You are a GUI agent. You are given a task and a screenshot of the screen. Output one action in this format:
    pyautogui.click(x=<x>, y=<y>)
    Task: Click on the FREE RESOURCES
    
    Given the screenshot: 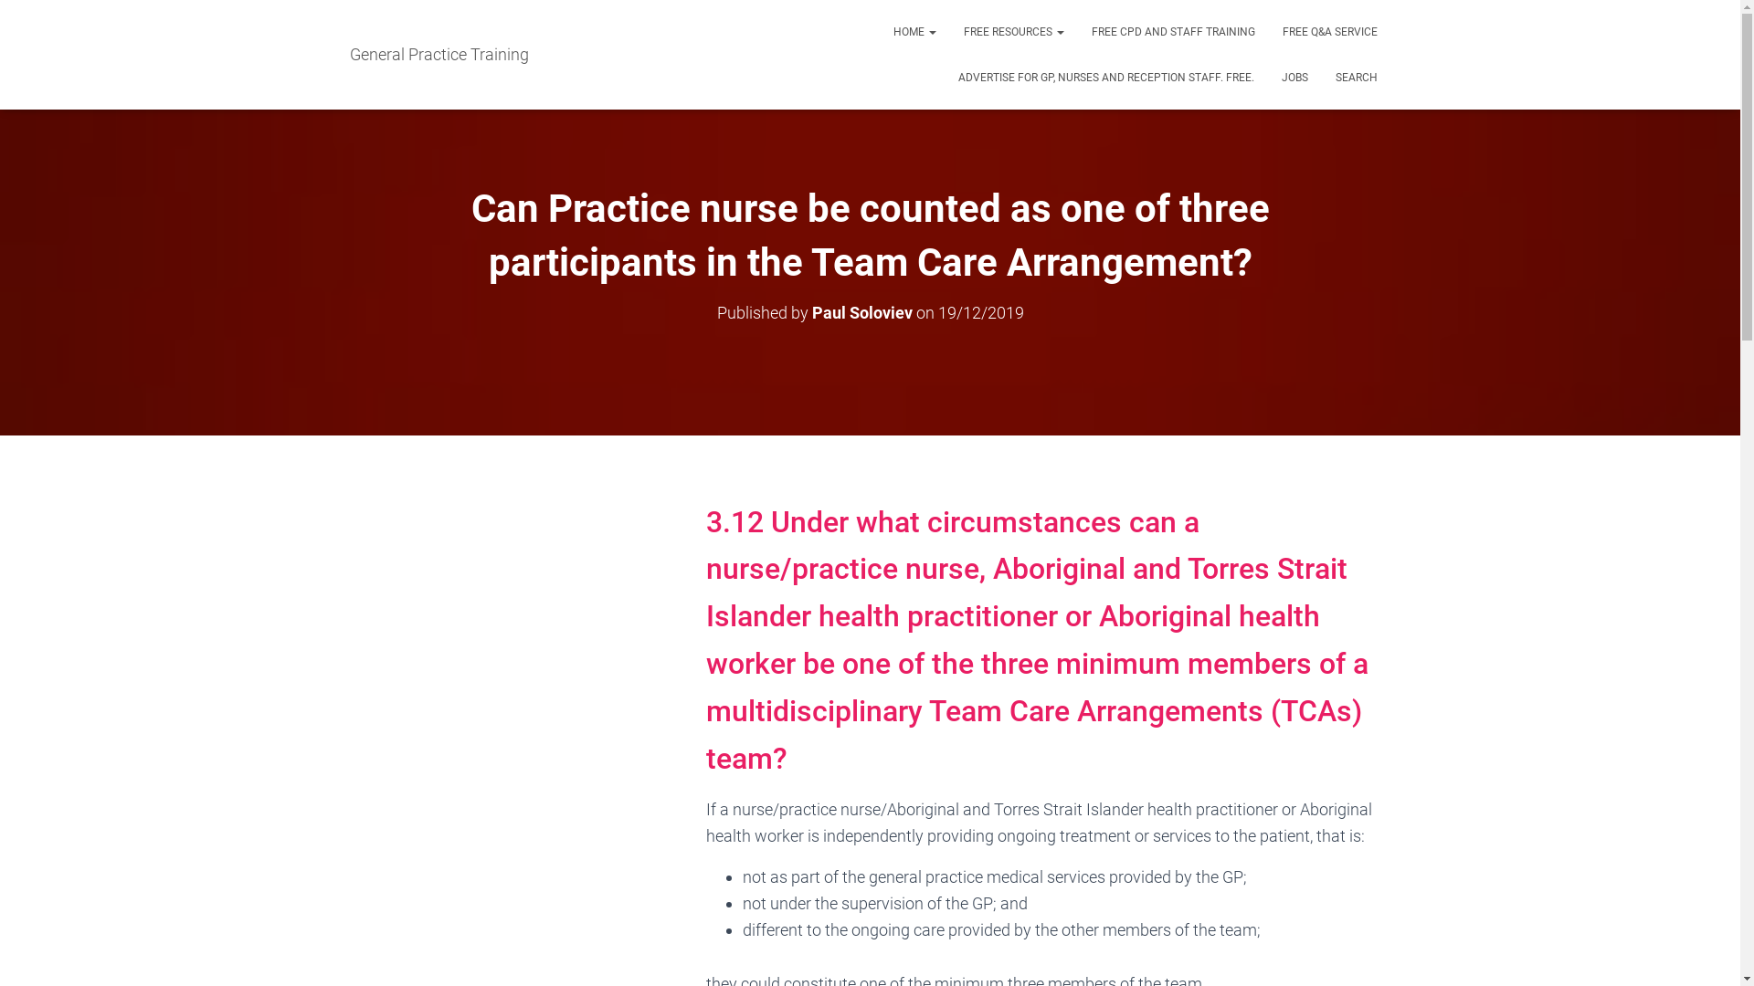 What is the action you would take?
    pyautogui.click(x=1014, y=32)
    